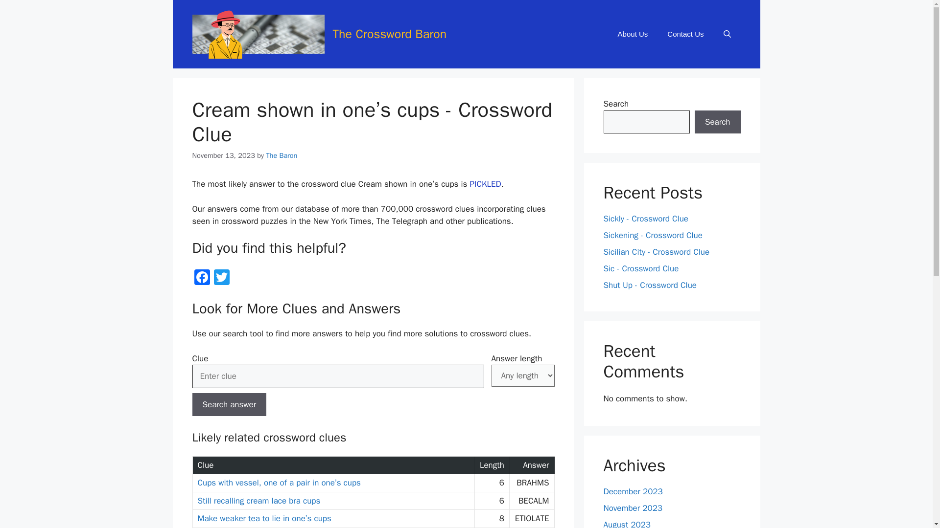 This screenshot has height=528, width=940. I want to click on Shut Up - Crossword Clue, so click(650, 286).